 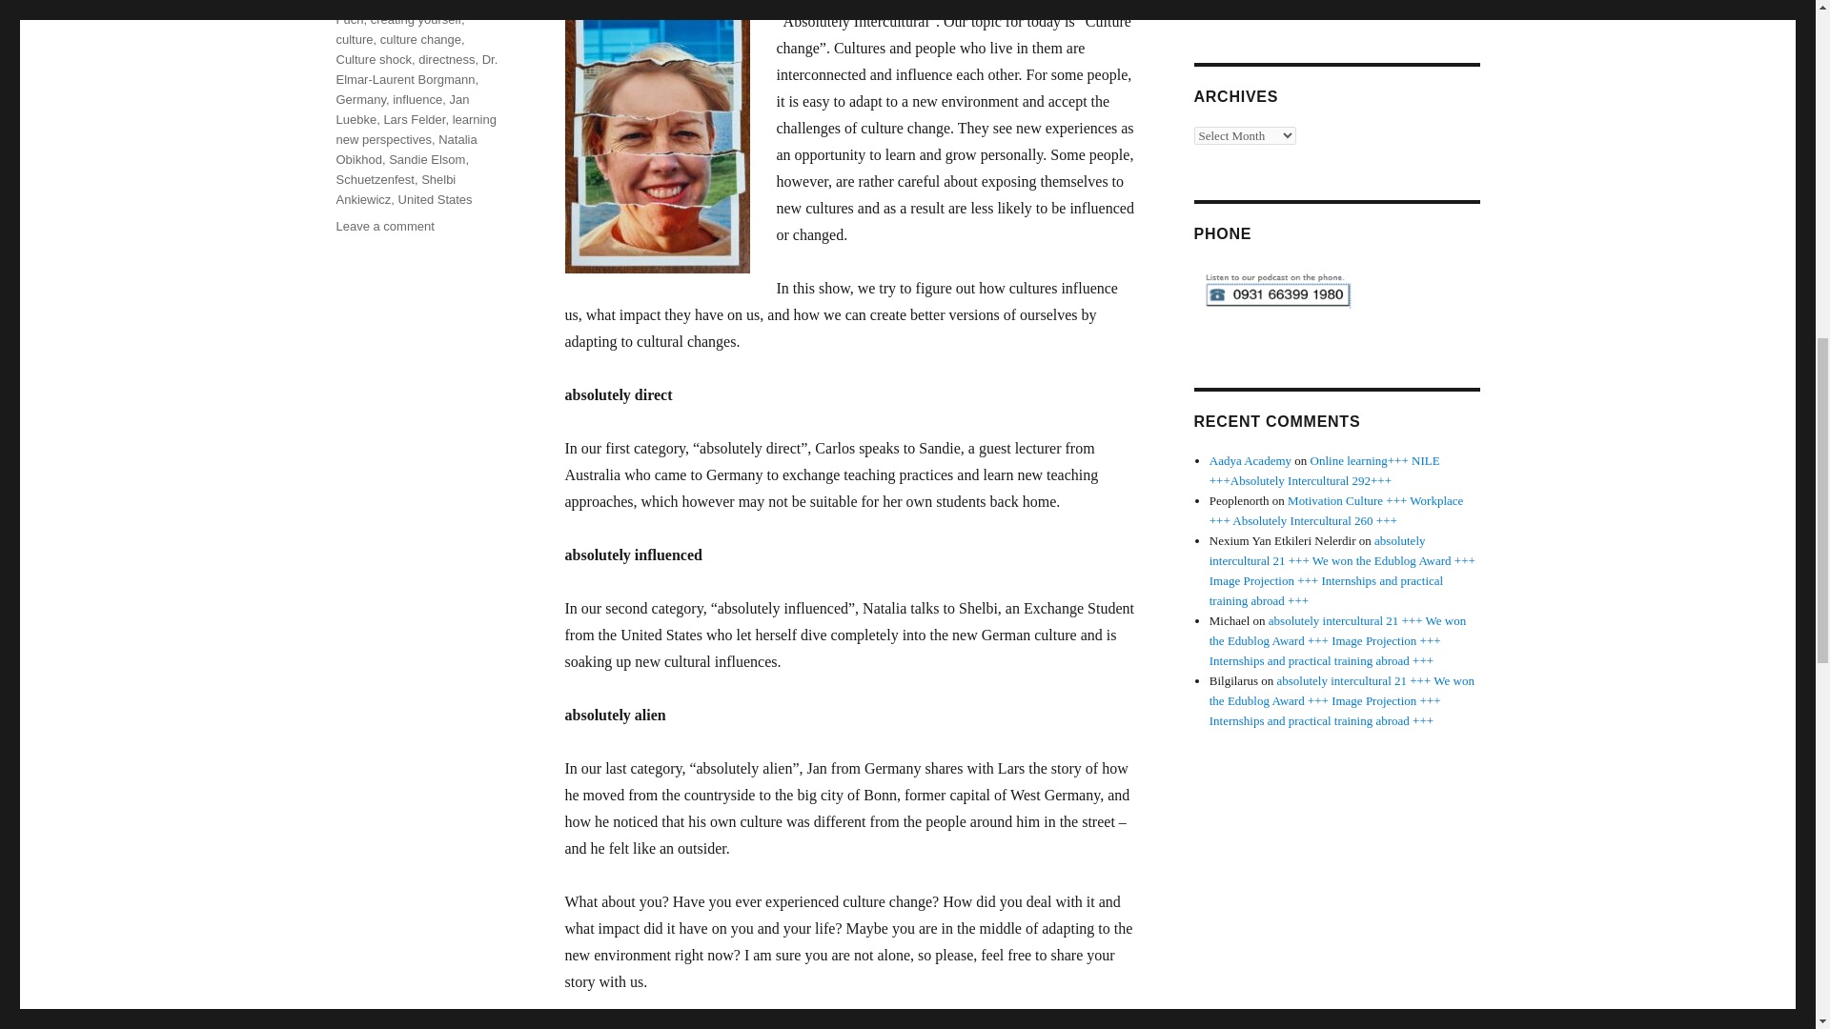 What do you see at coordinates (416, 19) in the screenshot?
I see `creating yourself` at bounding box center [416, 19].